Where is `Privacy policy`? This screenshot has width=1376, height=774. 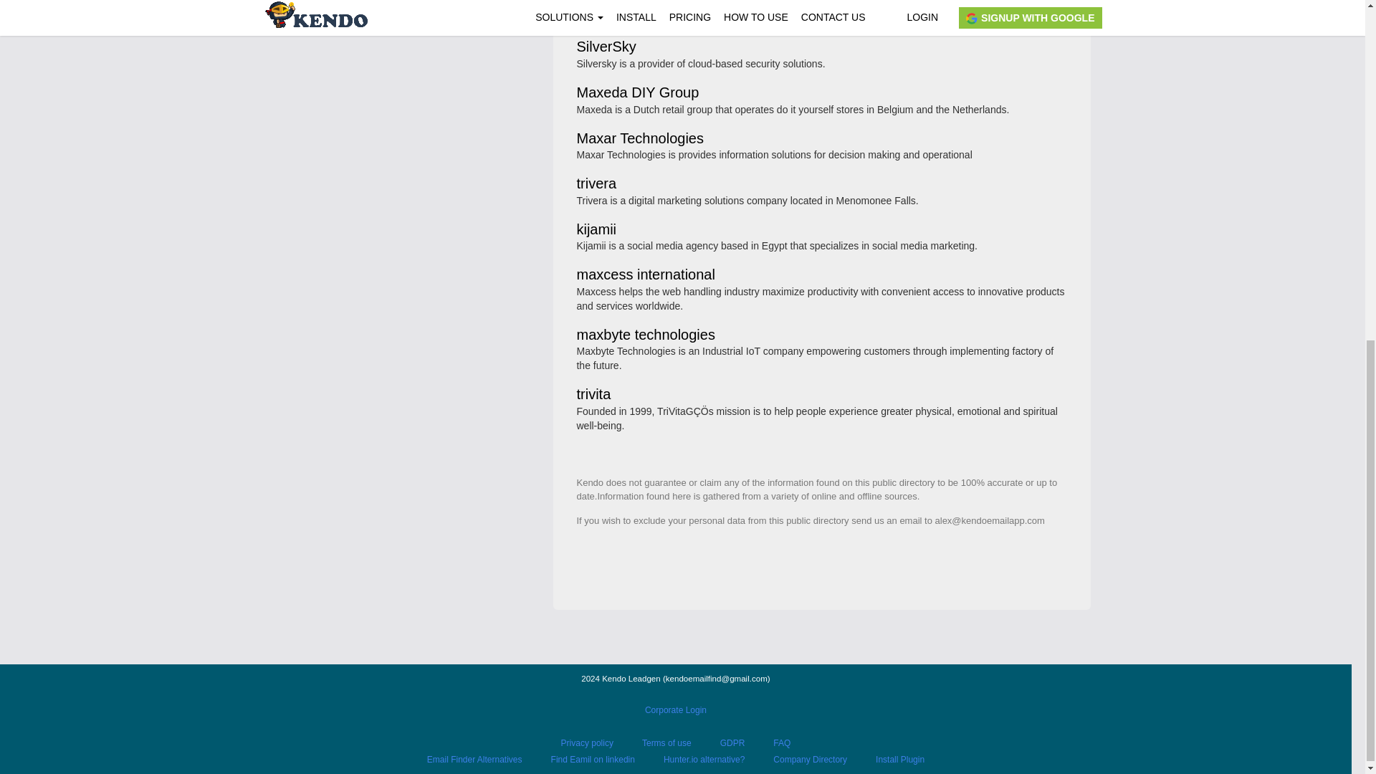 Privacy policy is located at coordinates (588, 743).